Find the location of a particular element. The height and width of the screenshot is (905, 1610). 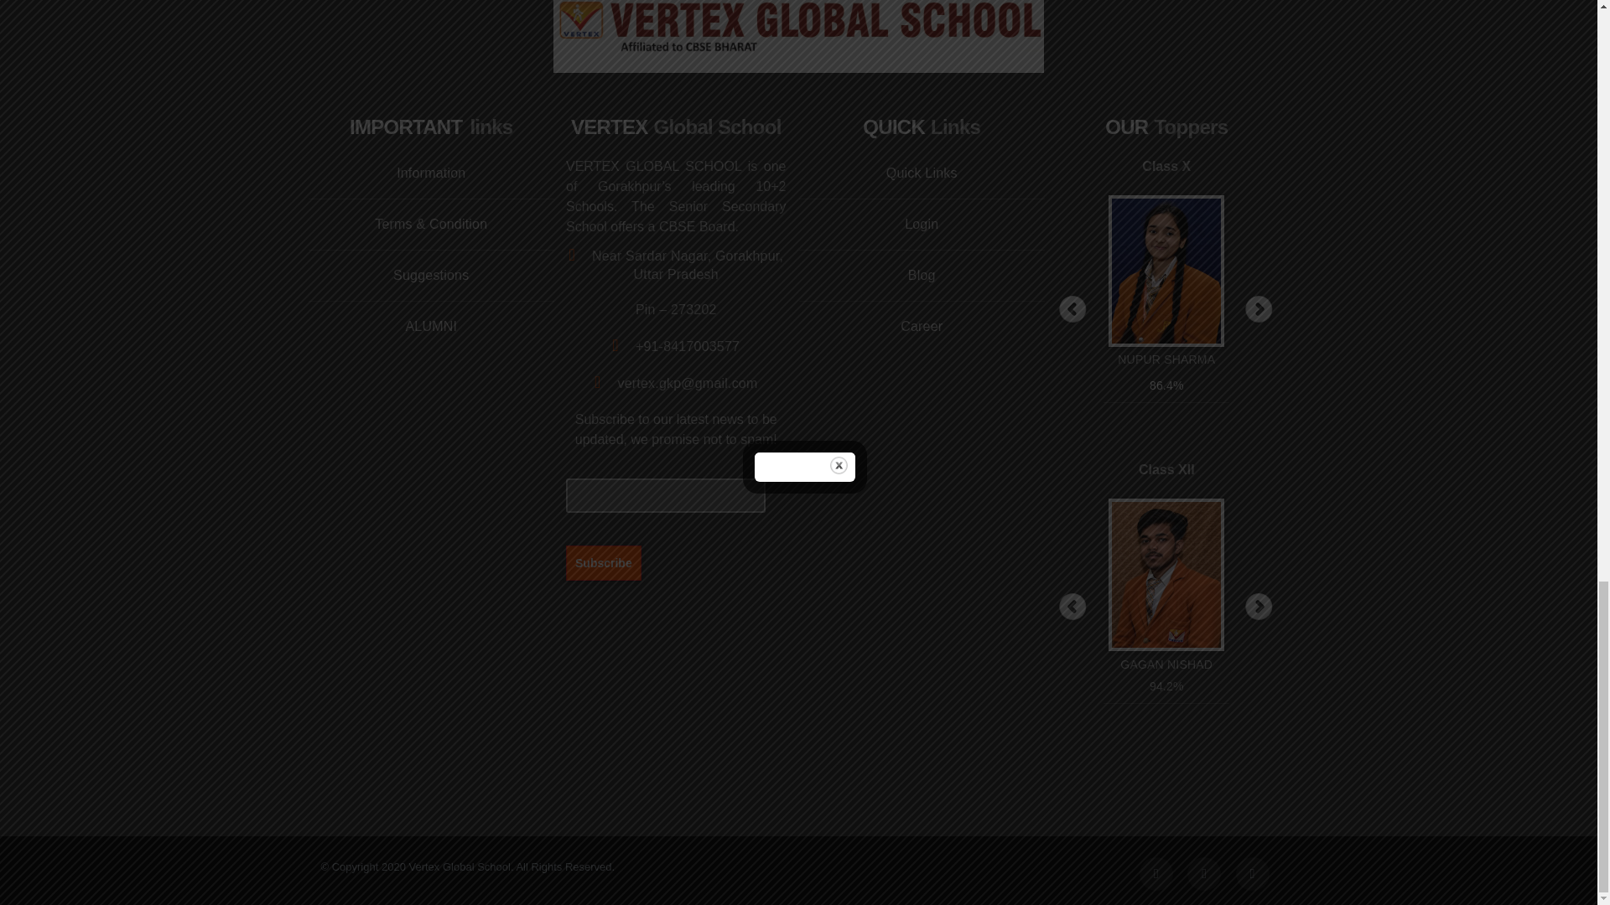

Subscribe is located at coordinates (604, 562).